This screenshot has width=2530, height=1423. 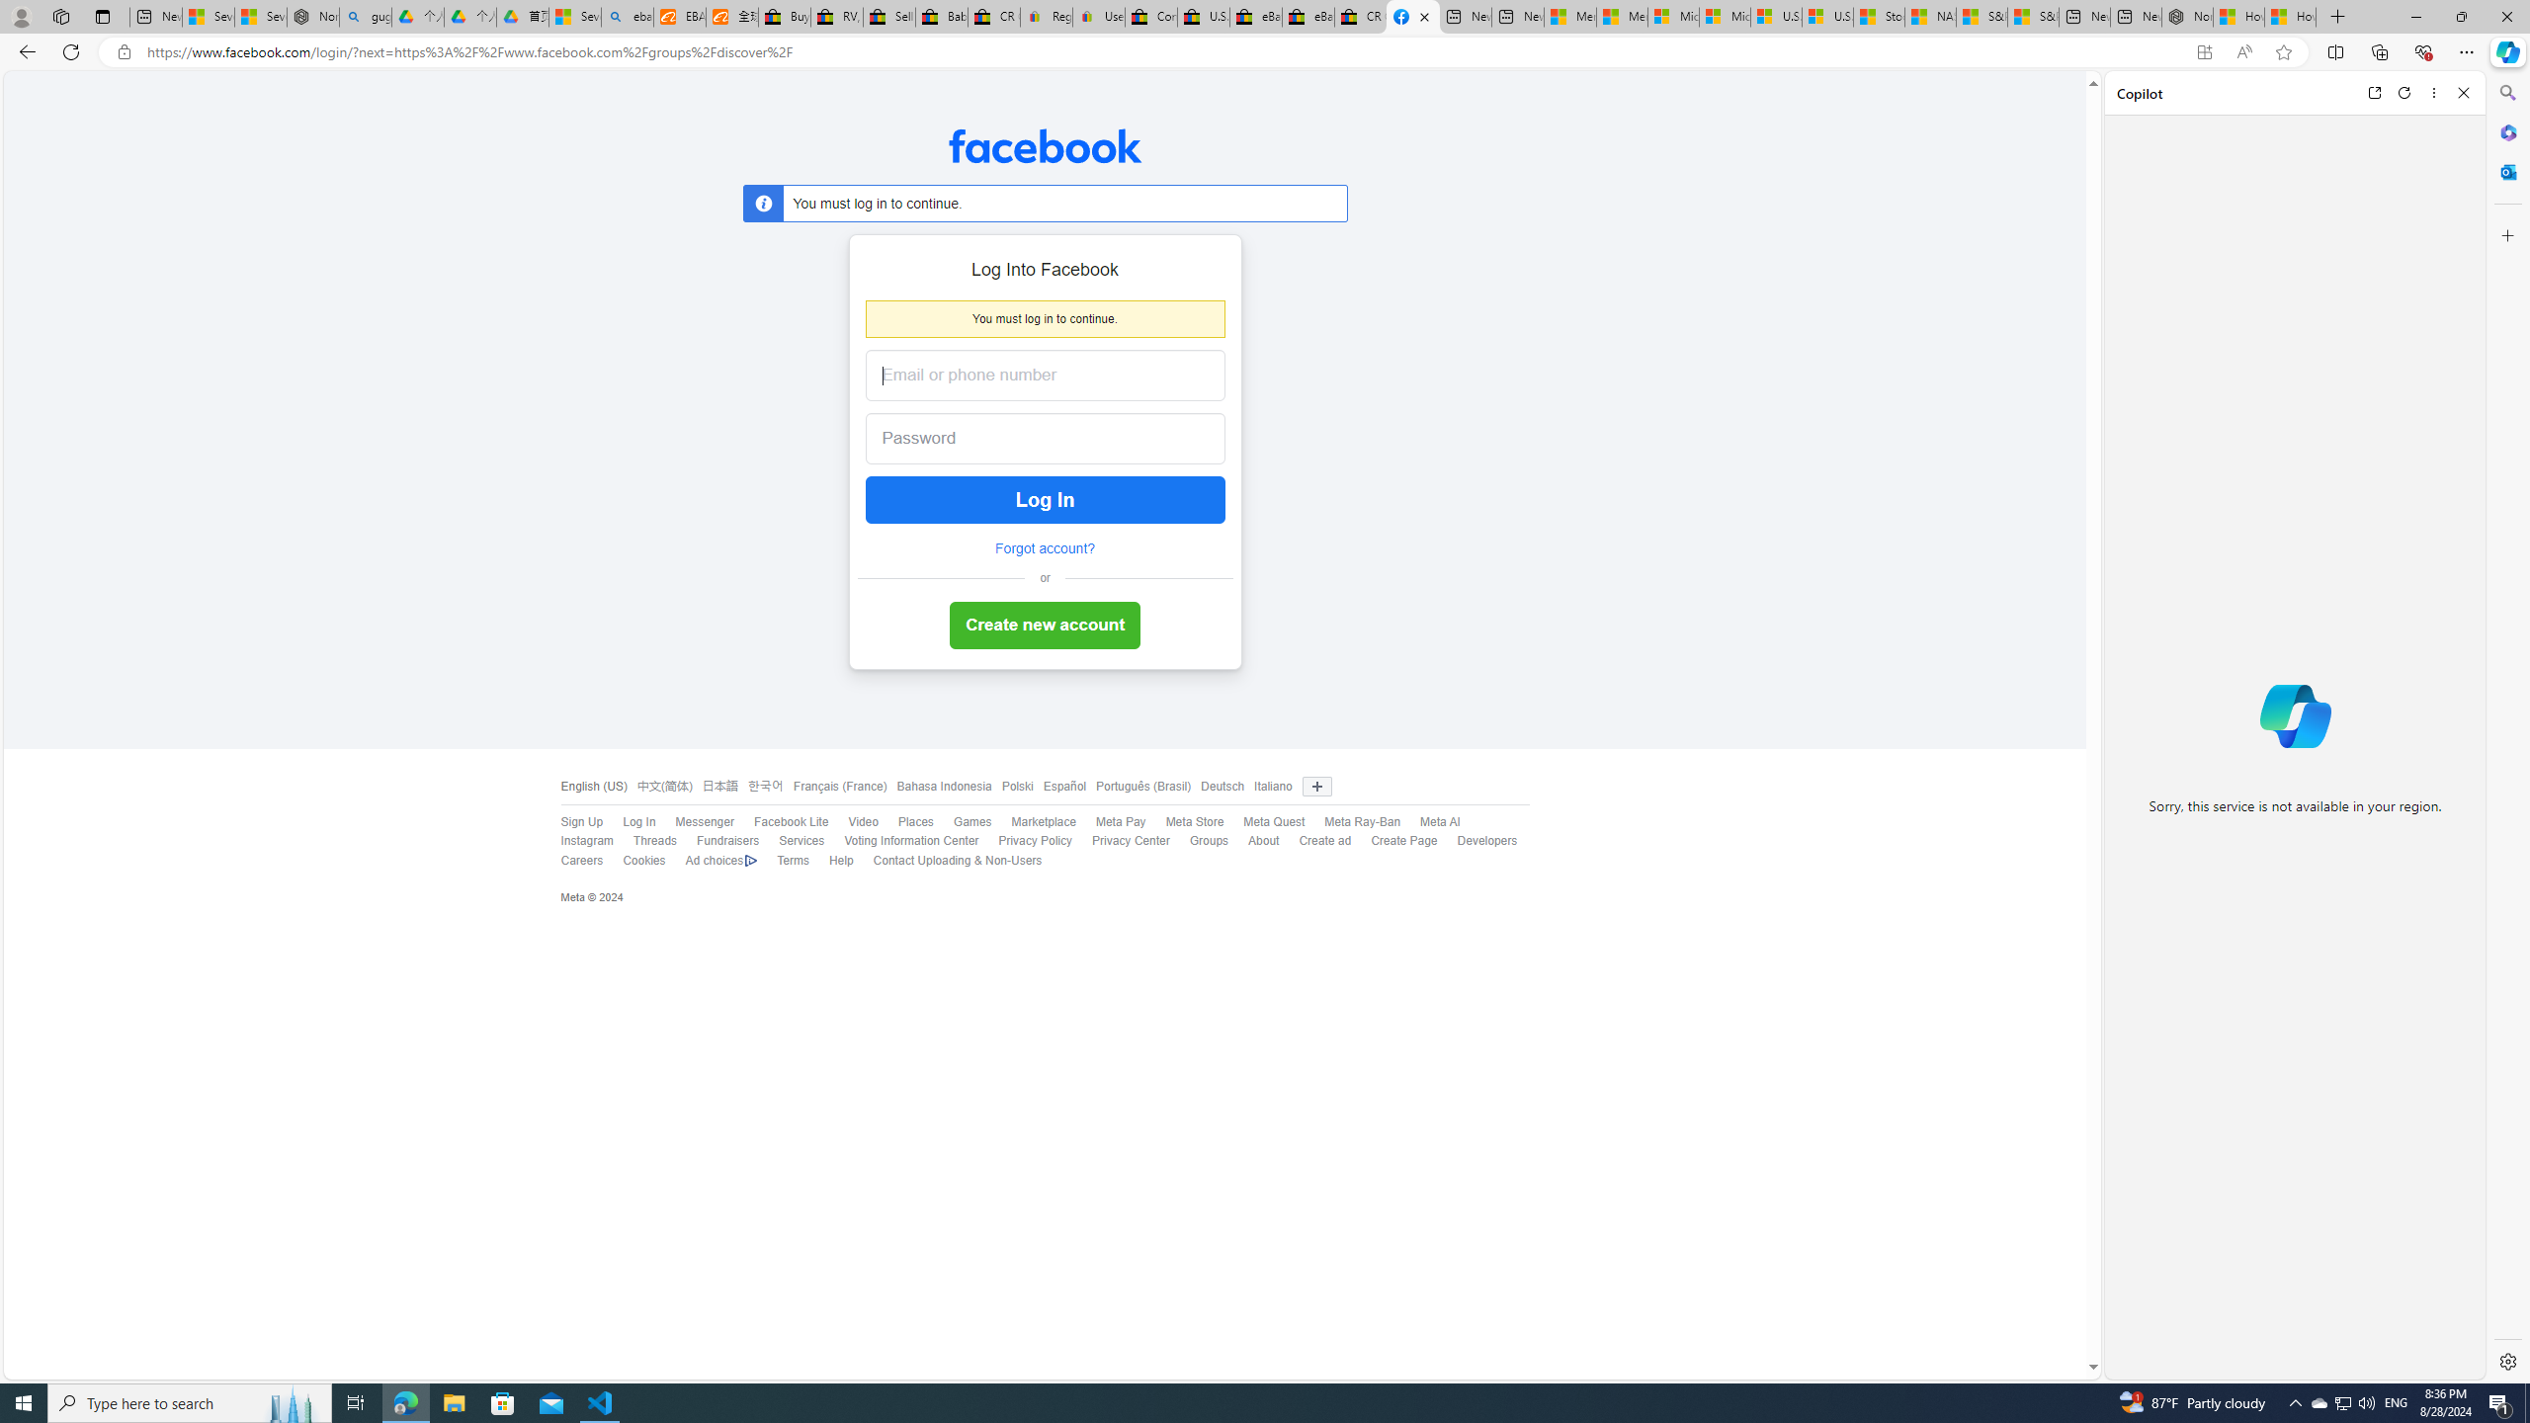 I want to click on Developers, so click(x=1487, y=841).